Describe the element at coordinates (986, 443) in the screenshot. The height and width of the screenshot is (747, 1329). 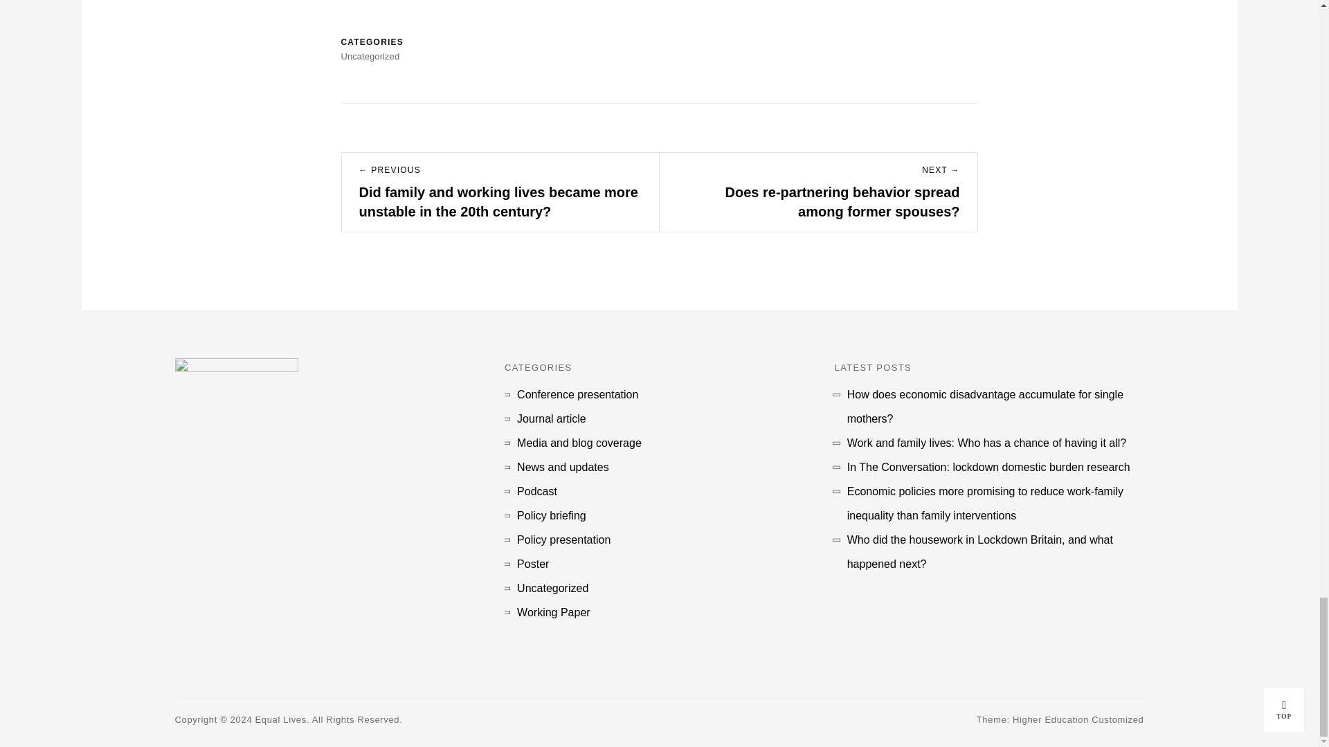
I see `Work and family lives: Who has a chance of having it all?` at that location.